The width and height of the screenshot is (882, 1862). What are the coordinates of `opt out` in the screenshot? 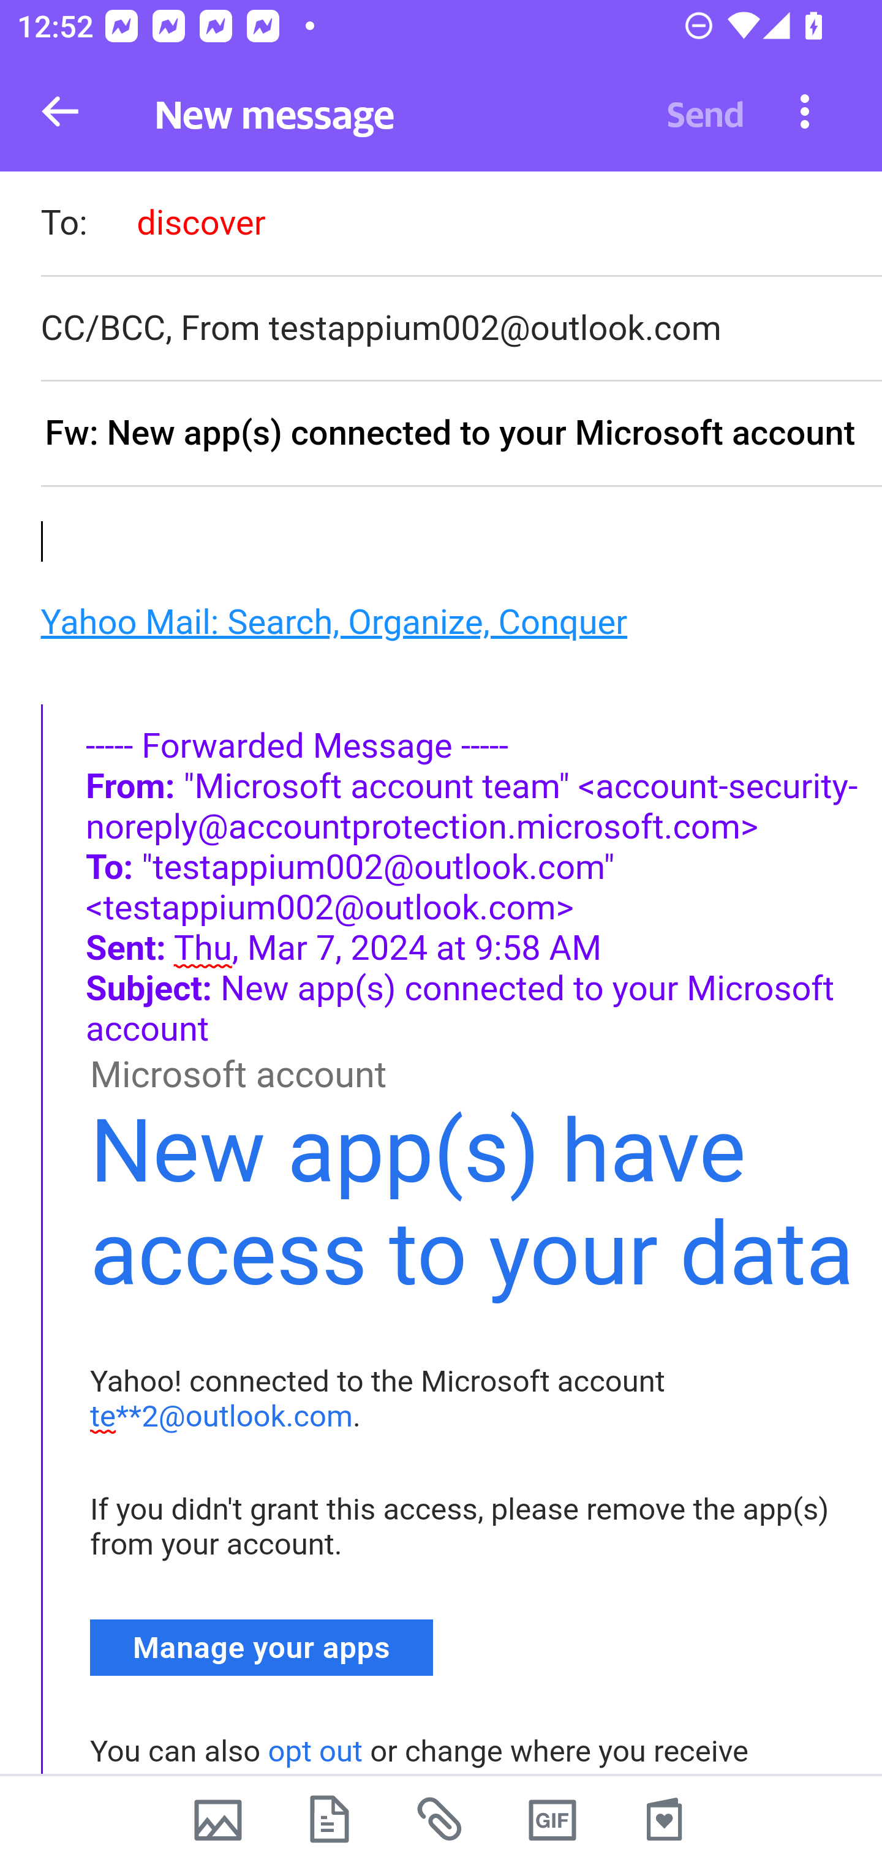 It's located at (315, 1751).